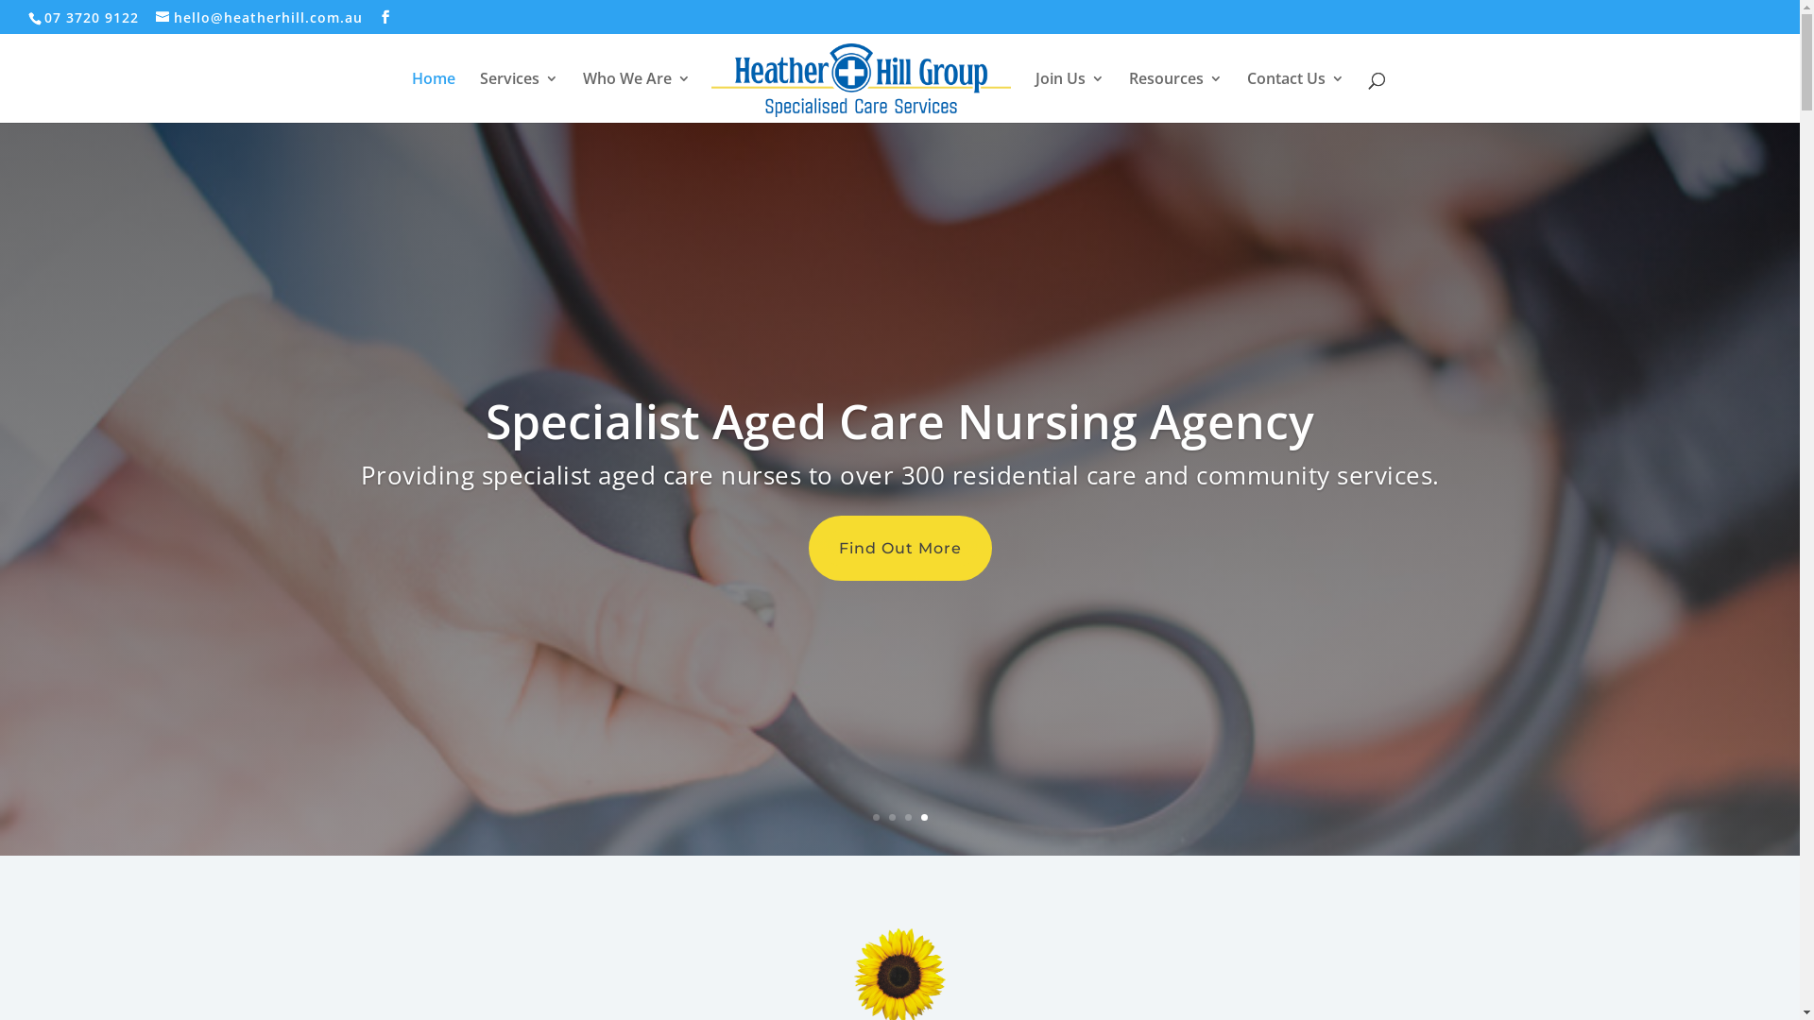  I want to click on Contact Us, so click(1296, 97).